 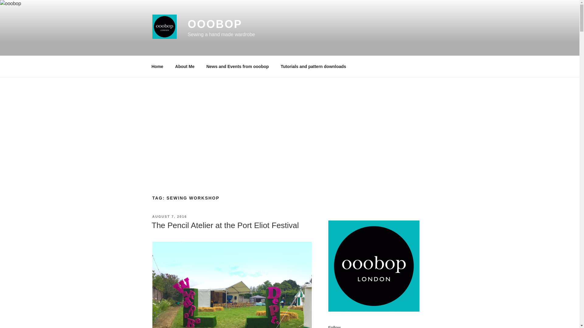 I want to click on About Me, so click(x=185, y=66).